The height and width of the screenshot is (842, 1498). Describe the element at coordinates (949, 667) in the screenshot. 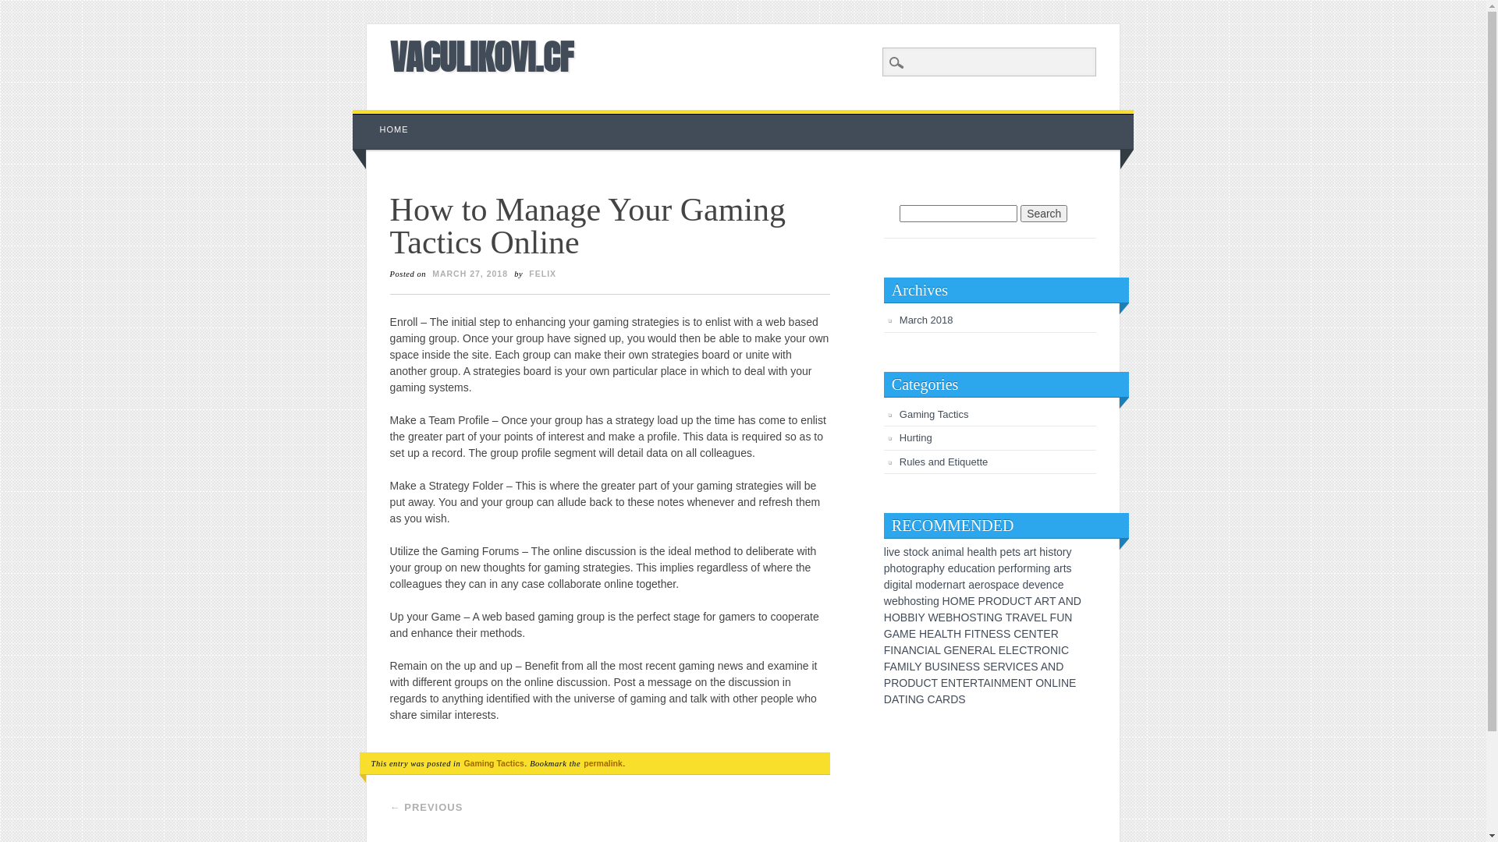

I see `I` at that location.